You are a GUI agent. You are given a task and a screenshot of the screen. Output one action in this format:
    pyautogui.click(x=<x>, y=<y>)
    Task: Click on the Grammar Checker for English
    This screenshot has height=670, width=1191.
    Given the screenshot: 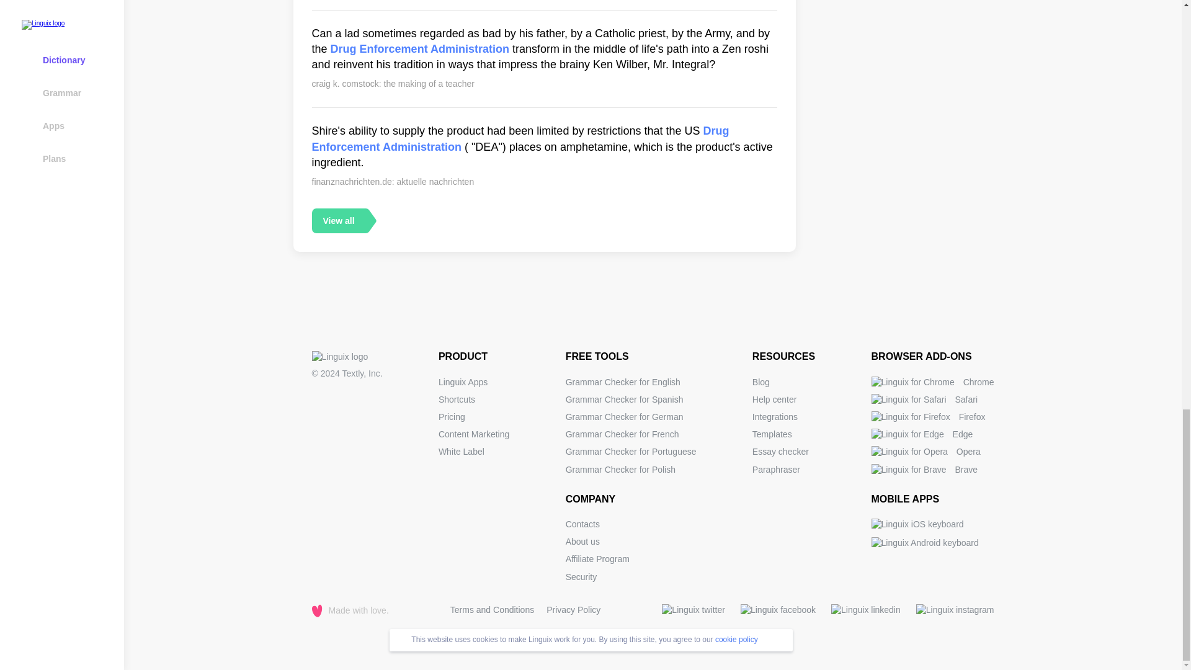 What is the action you would take?
    pyautogui.click(x=623, y=382)
    